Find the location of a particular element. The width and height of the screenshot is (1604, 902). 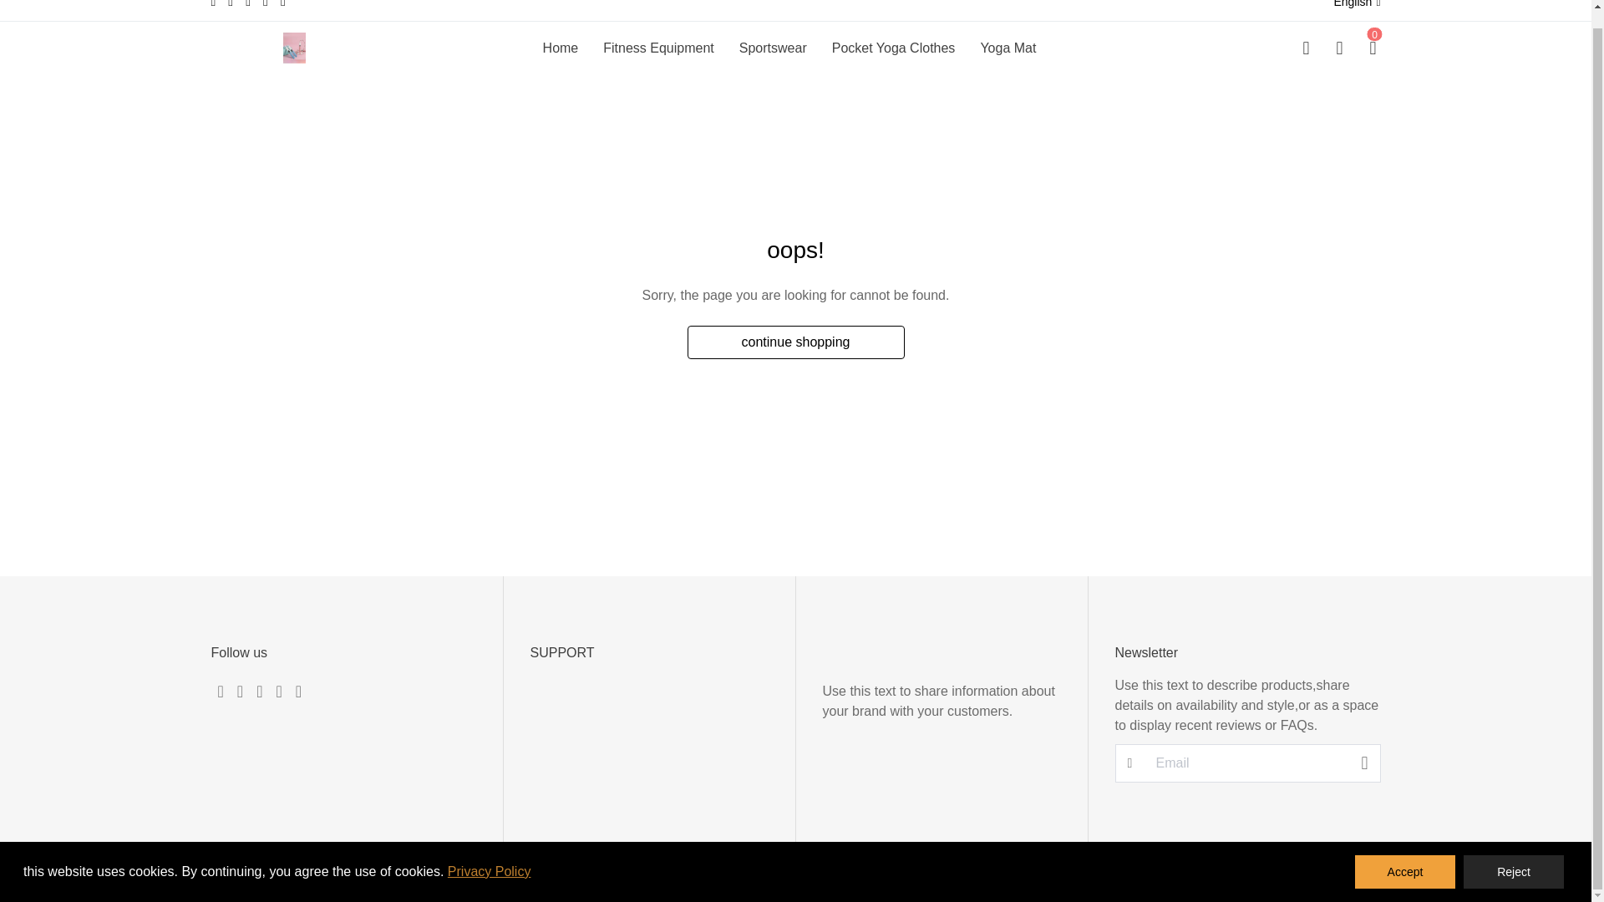

Privacy Policy is located at coordinates (489, 855).